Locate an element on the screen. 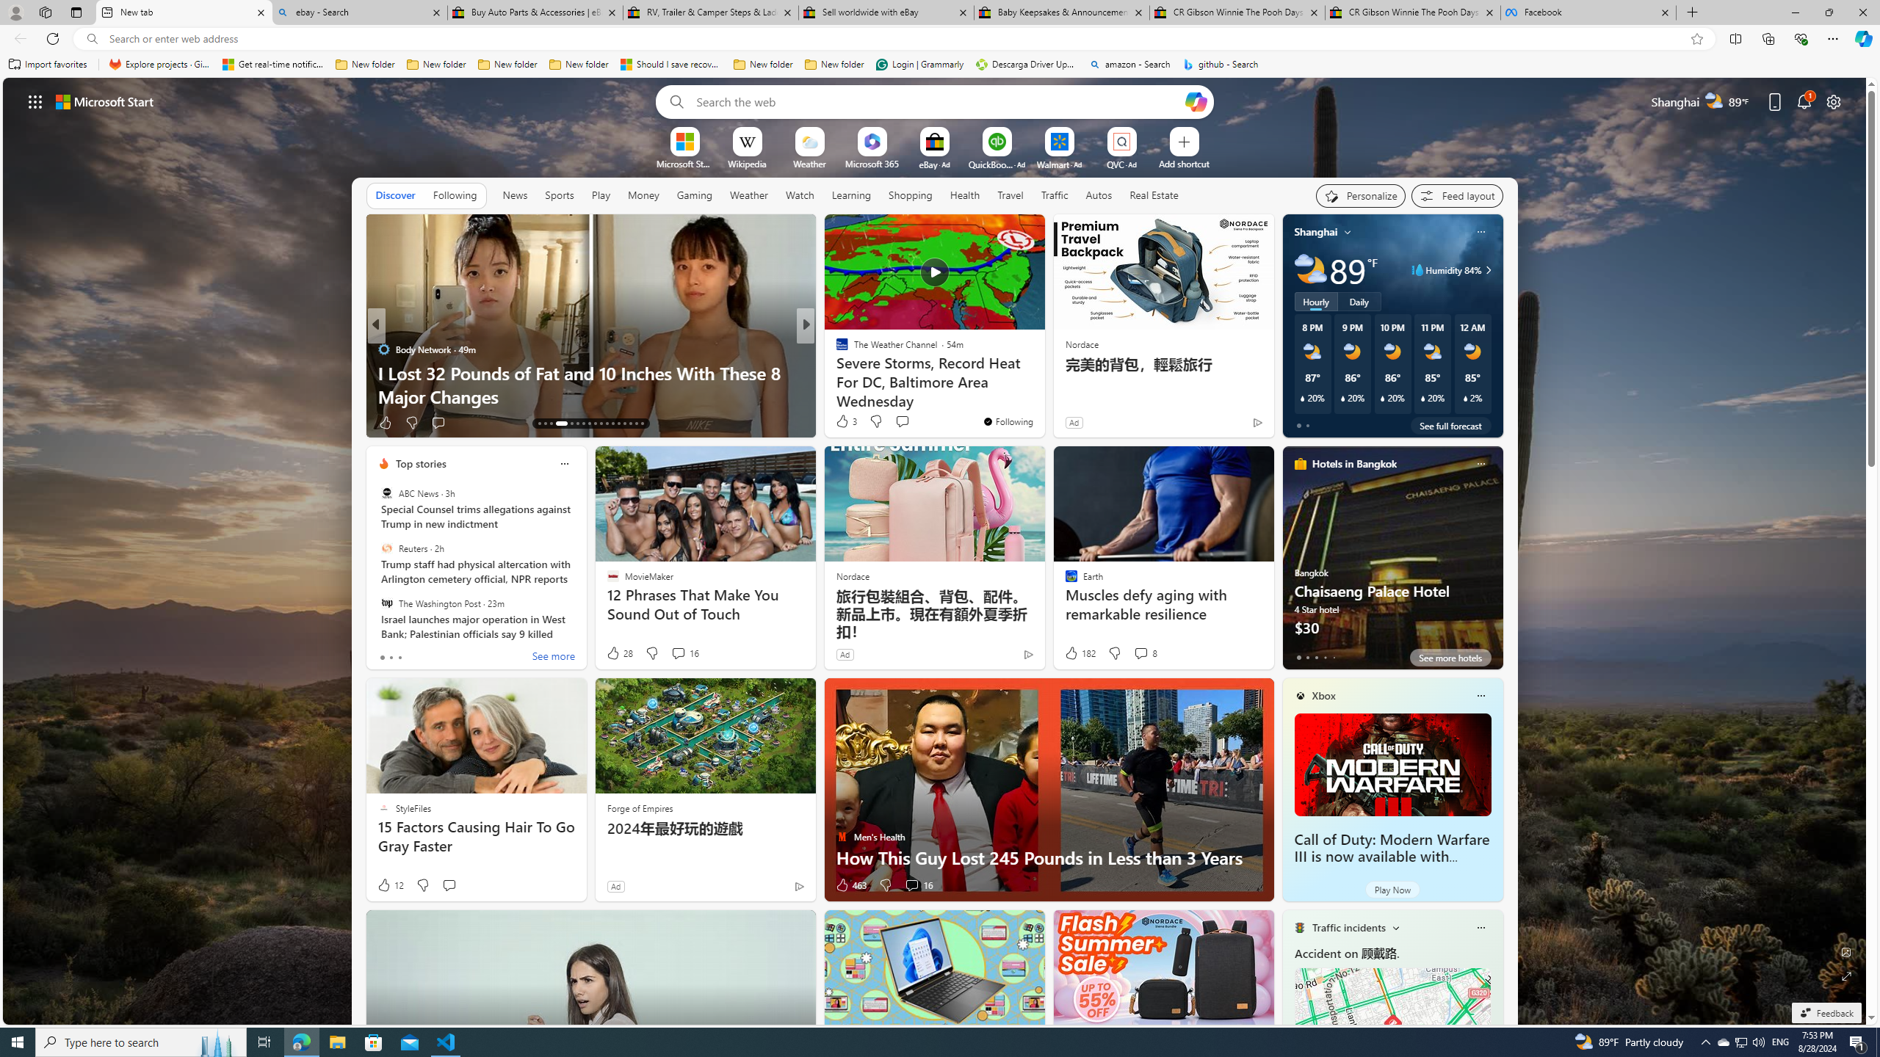 This screenshot has height=1057, width=1880. Verywell Mind is located at coordinates (835, 372).